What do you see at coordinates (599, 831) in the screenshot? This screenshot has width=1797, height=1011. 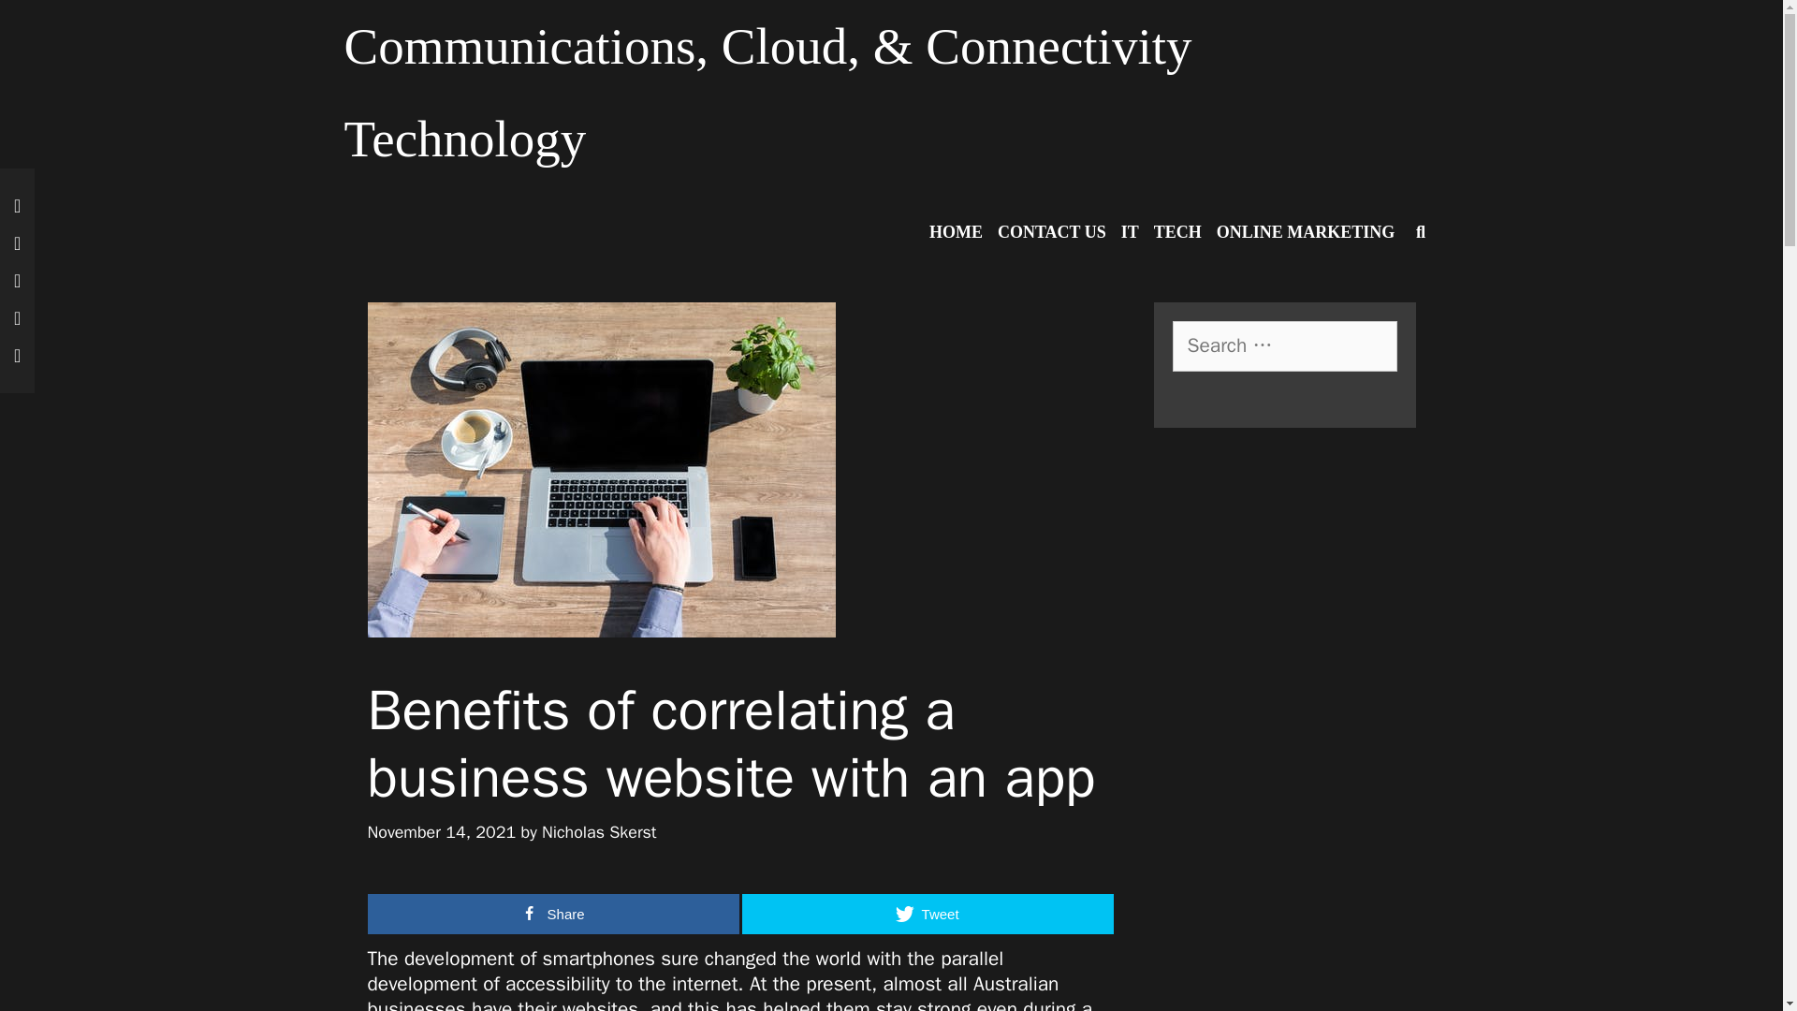 I see `View all posts by Nicholas Skerst` at bounding box center [599, 831].